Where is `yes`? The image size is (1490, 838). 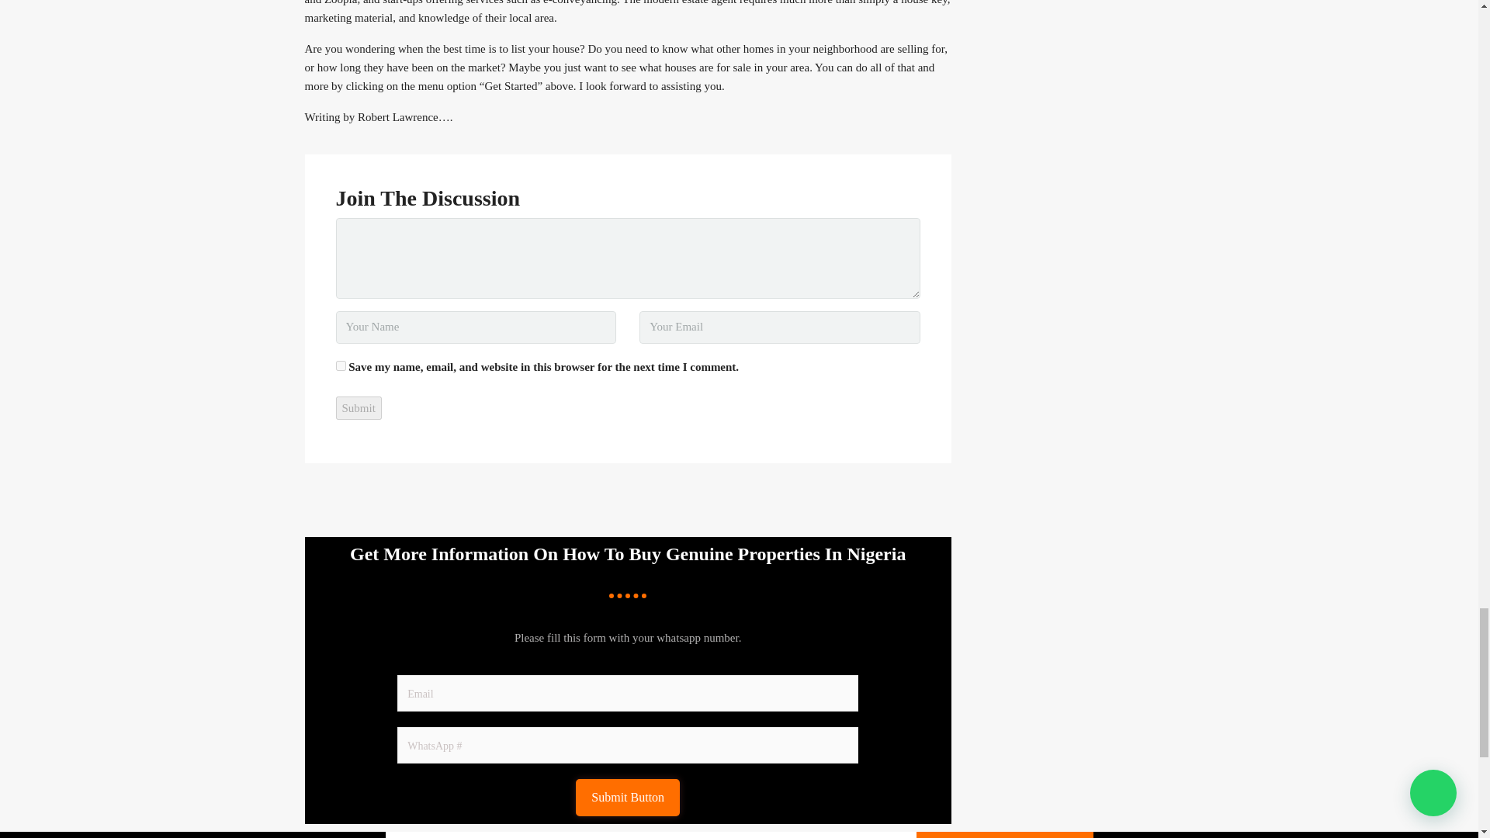
yes is located at coordinates (340, 366).